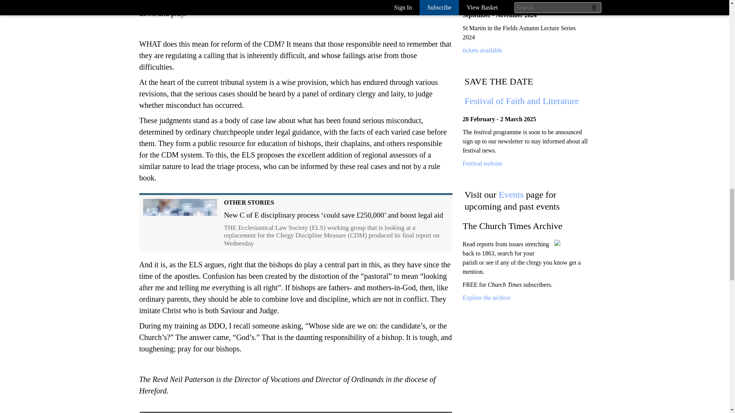 The width and height of the screenshot is (735, 413). What do you see at coordinates (482, 50) in the screenshot?
I see `Inspiration: The Influences That Have Shaped My Life` at bounding box center [482, 50].